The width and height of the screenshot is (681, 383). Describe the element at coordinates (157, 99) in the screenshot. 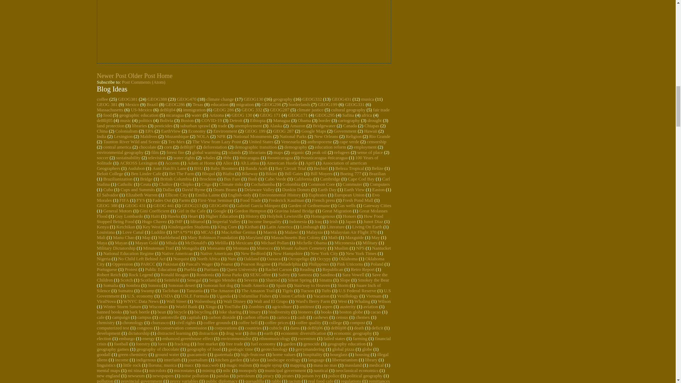

I see `GEOG388` at that location.